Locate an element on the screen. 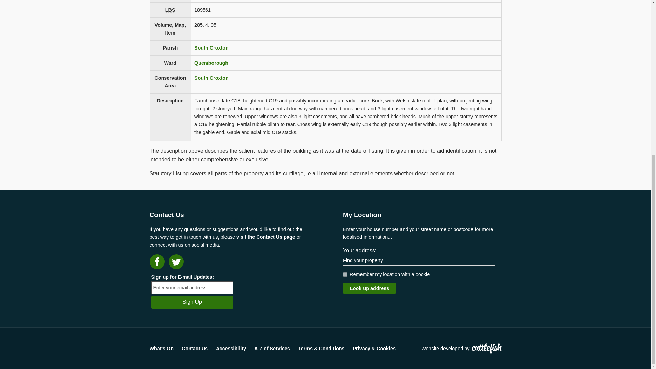 This screenshot has height=369, width=656. Listed Building System is located at coordinates (170, 10).